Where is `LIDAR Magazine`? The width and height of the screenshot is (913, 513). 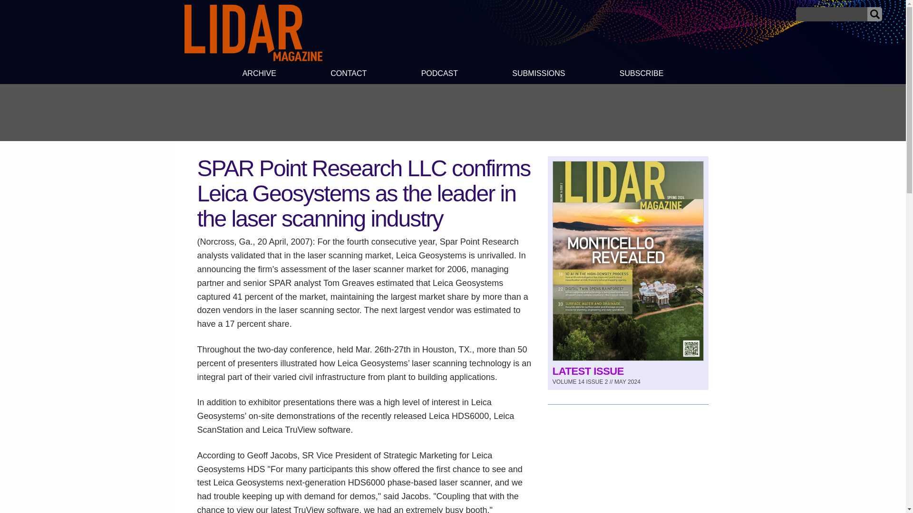
LIDAR Magazine is located at coordinates (253, 58).